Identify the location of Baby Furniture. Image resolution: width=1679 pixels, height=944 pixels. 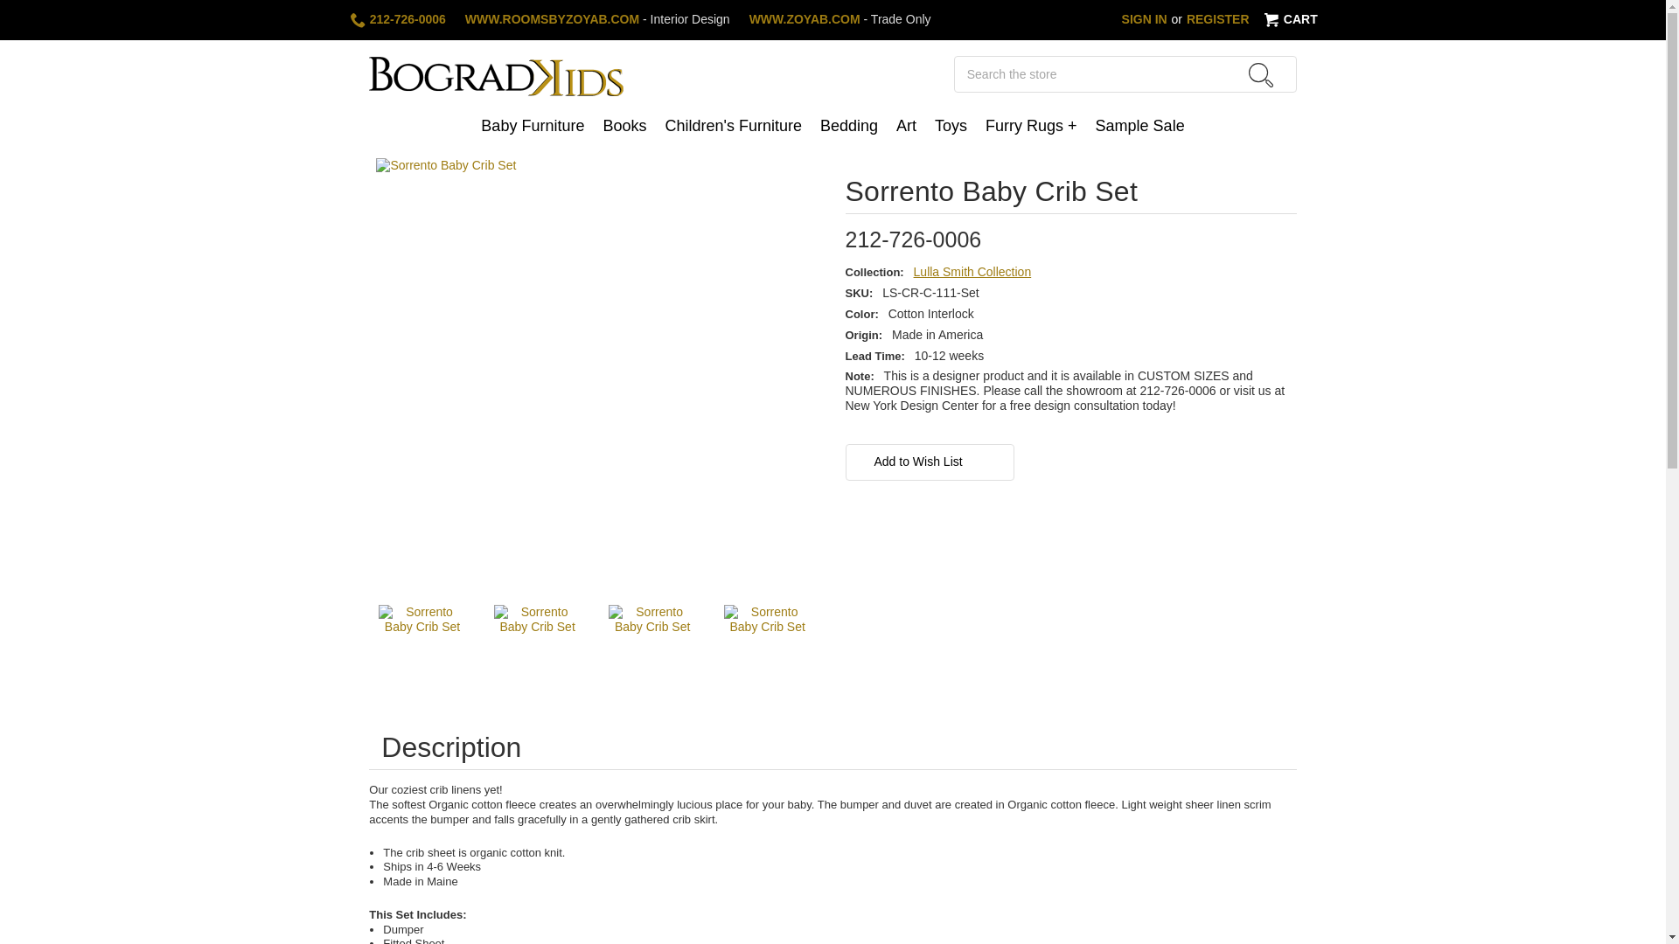
(533, 128).